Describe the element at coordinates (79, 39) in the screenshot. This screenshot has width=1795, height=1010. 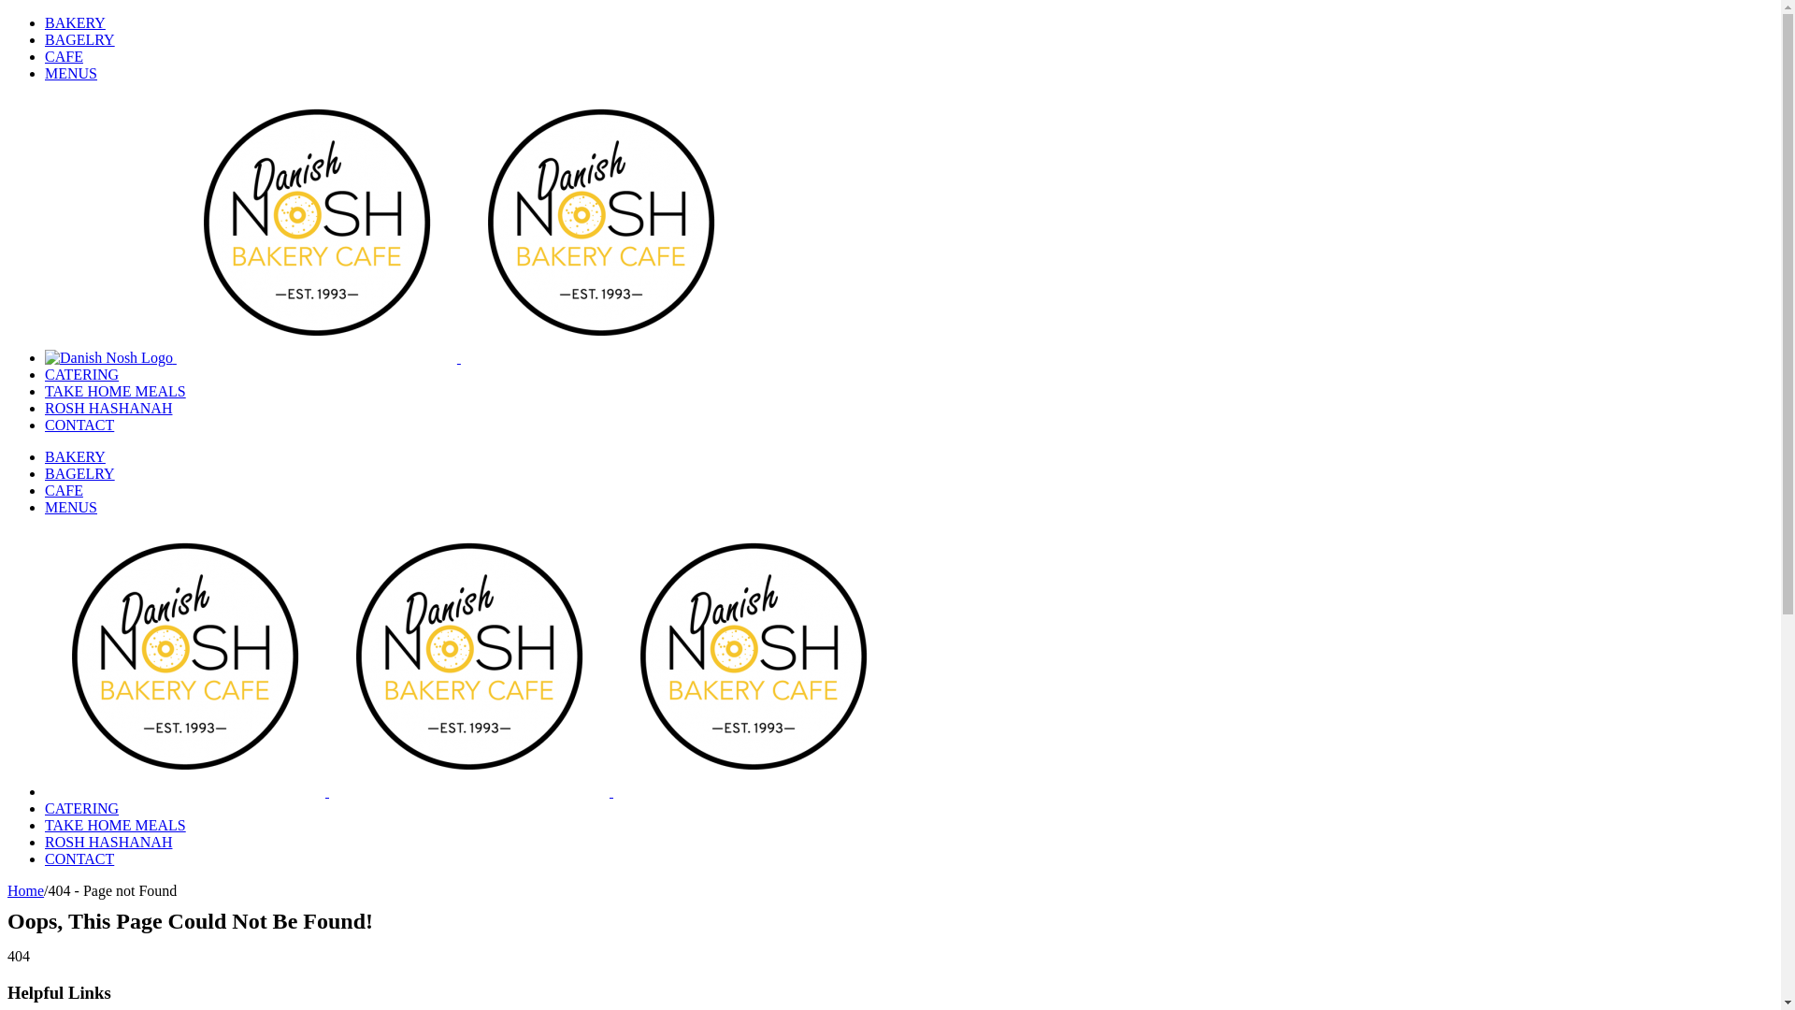
I see `BAGELRY` at that location.